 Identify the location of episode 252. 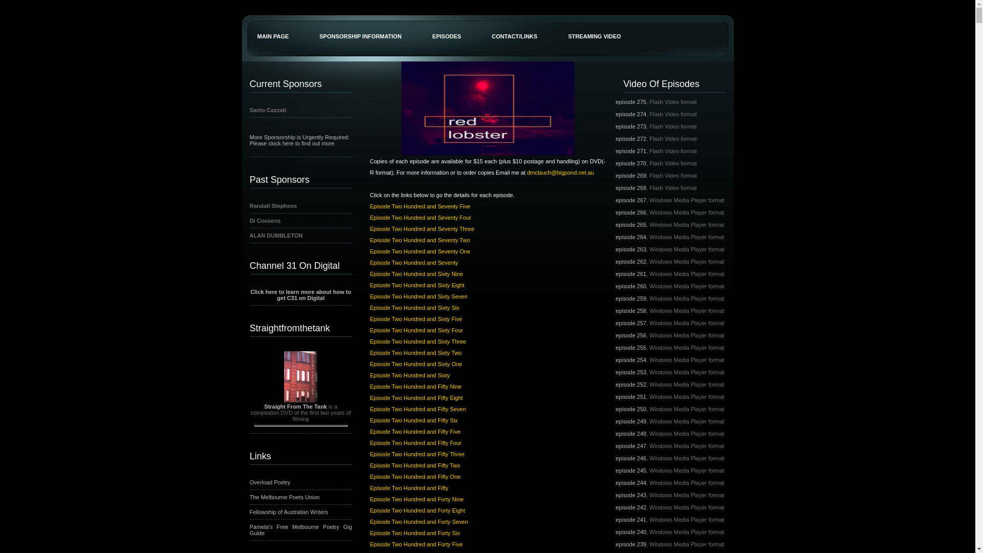
(631, 385).